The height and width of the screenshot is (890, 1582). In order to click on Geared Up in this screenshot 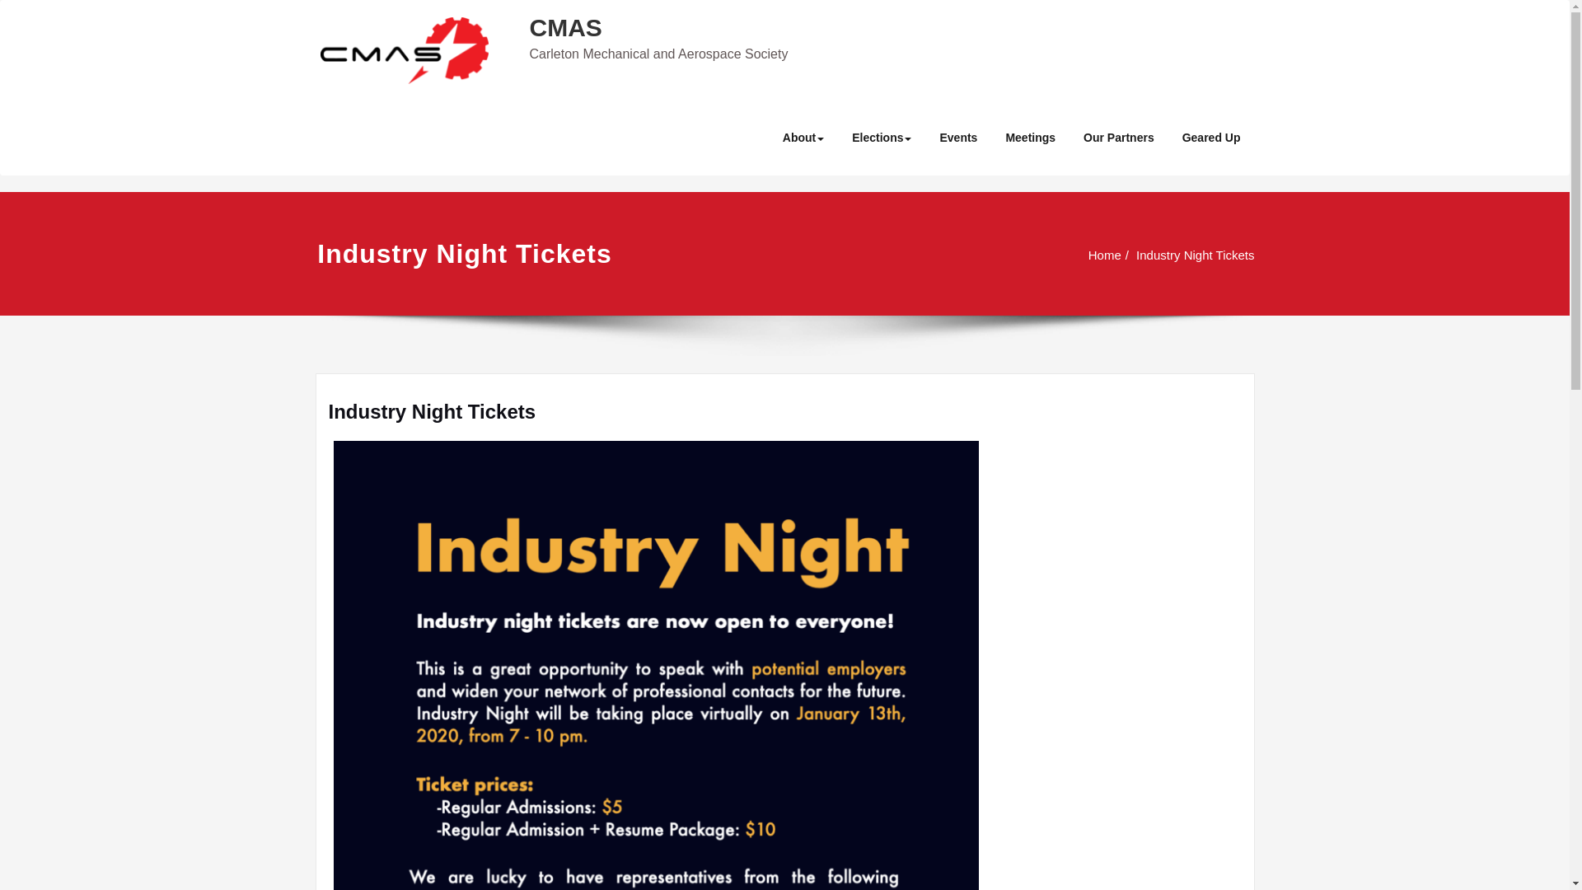, I will do `click(1211, 137)`.